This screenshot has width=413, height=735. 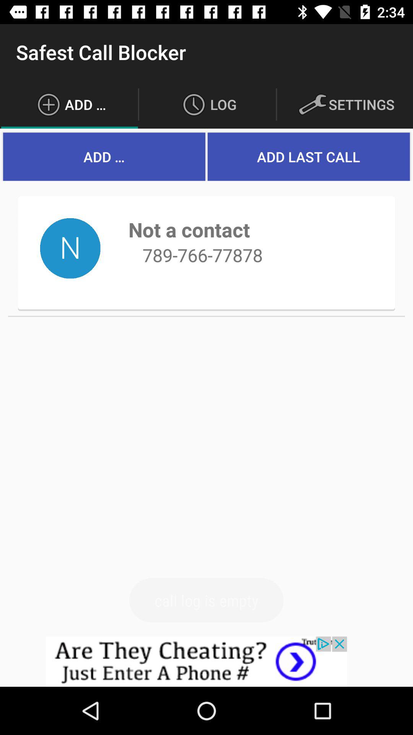 What do you see at coordinates (206, 661) in the screenshot?
I see `advertisement` at bounding box center [206, 661].